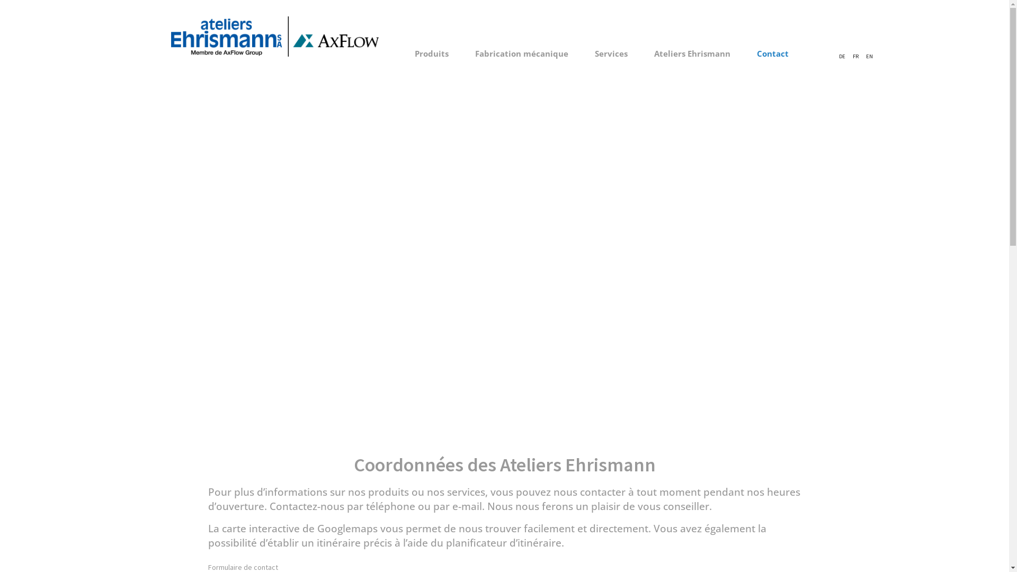 The image size is (1017, 572). What do you see at coordinates (438, 54) in the screenshot?
I see `Produits` at bounding box center [438, 54].